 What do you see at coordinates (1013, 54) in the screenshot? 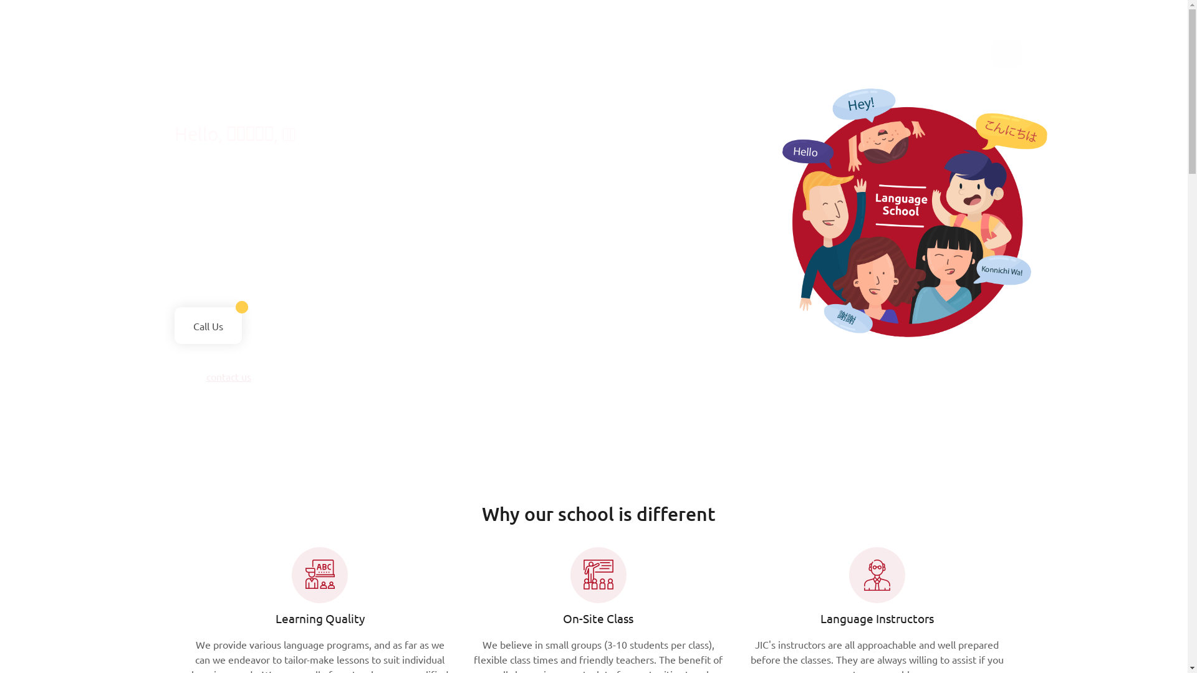
I see `JIC Language School on Instagram` at bounding box center [1013, 54].